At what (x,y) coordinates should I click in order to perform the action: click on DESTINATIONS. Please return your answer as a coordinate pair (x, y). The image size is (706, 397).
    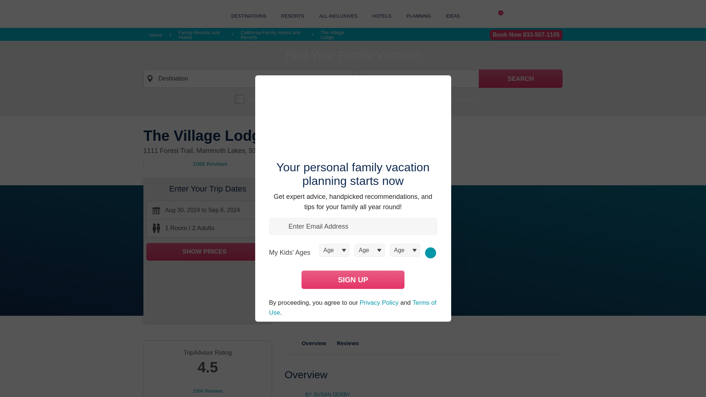
    Looking at the image, I should click on (249, 15).